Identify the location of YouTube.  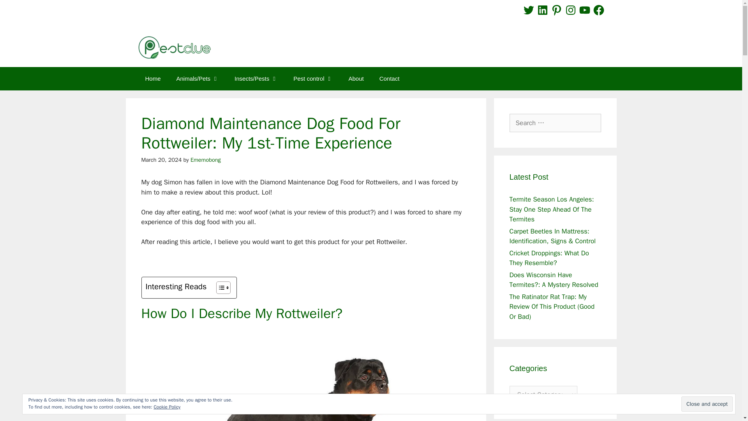
(584, 10).